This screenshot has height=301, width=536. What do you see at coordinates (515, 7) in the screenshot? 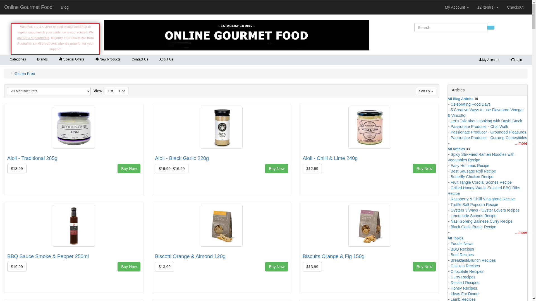
I see `Checkout` at bounding box center [515, 7].